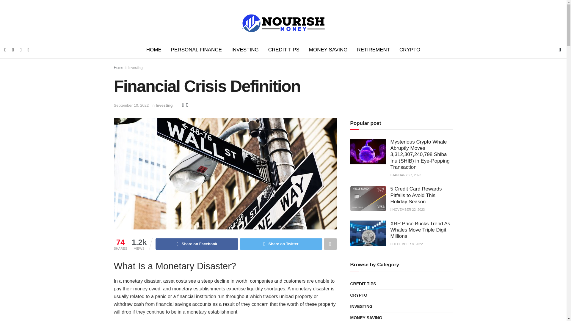 The width and height of the screenshot is (571, 321). What do you see at coordinates (284, 50) in the screenshot?
I see `CREDIT TIPS` at bounding box center [284, 50].